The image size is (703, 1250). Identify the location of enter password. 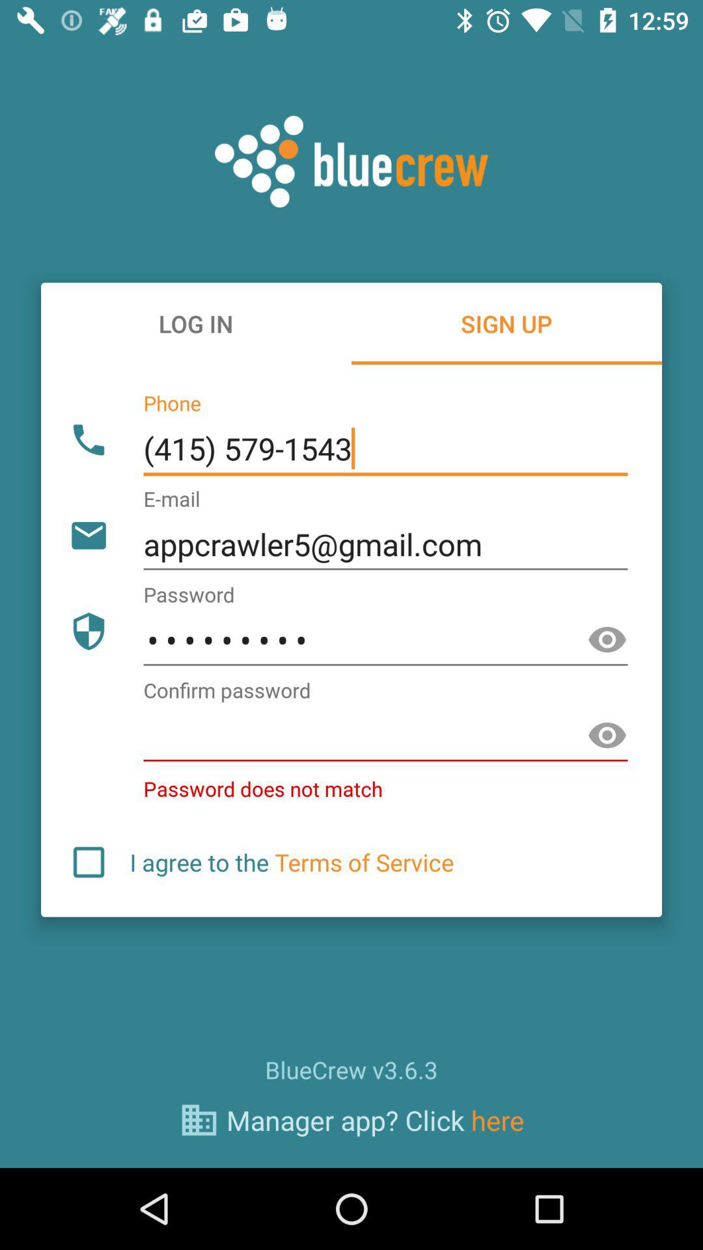
(385, 736).